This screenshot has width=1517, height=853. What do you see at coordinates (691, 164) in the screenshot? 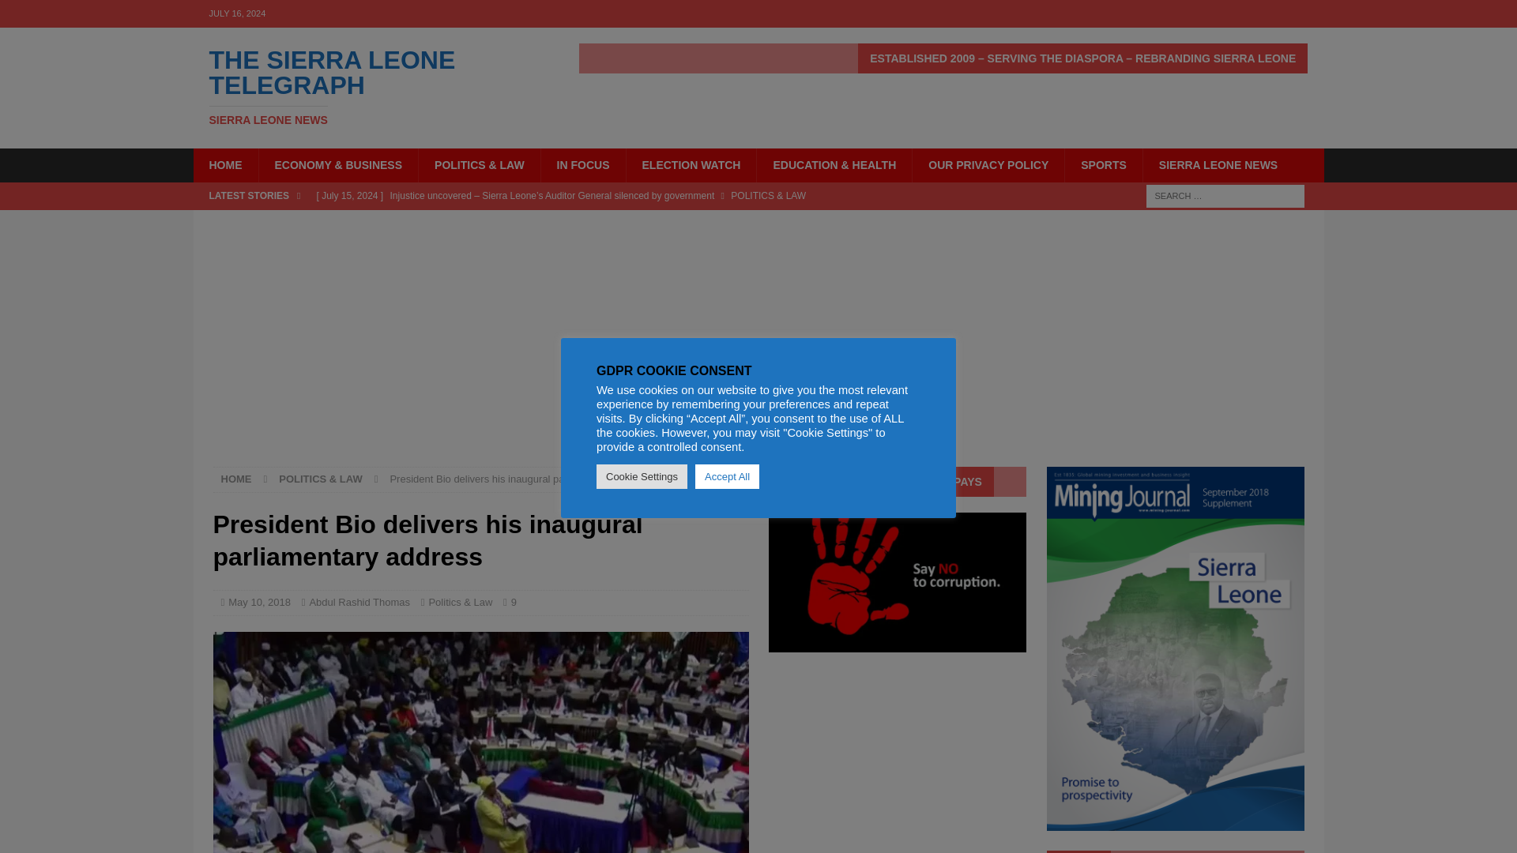
I see `ELECTION WATCH` at bounding box center [691, 164].